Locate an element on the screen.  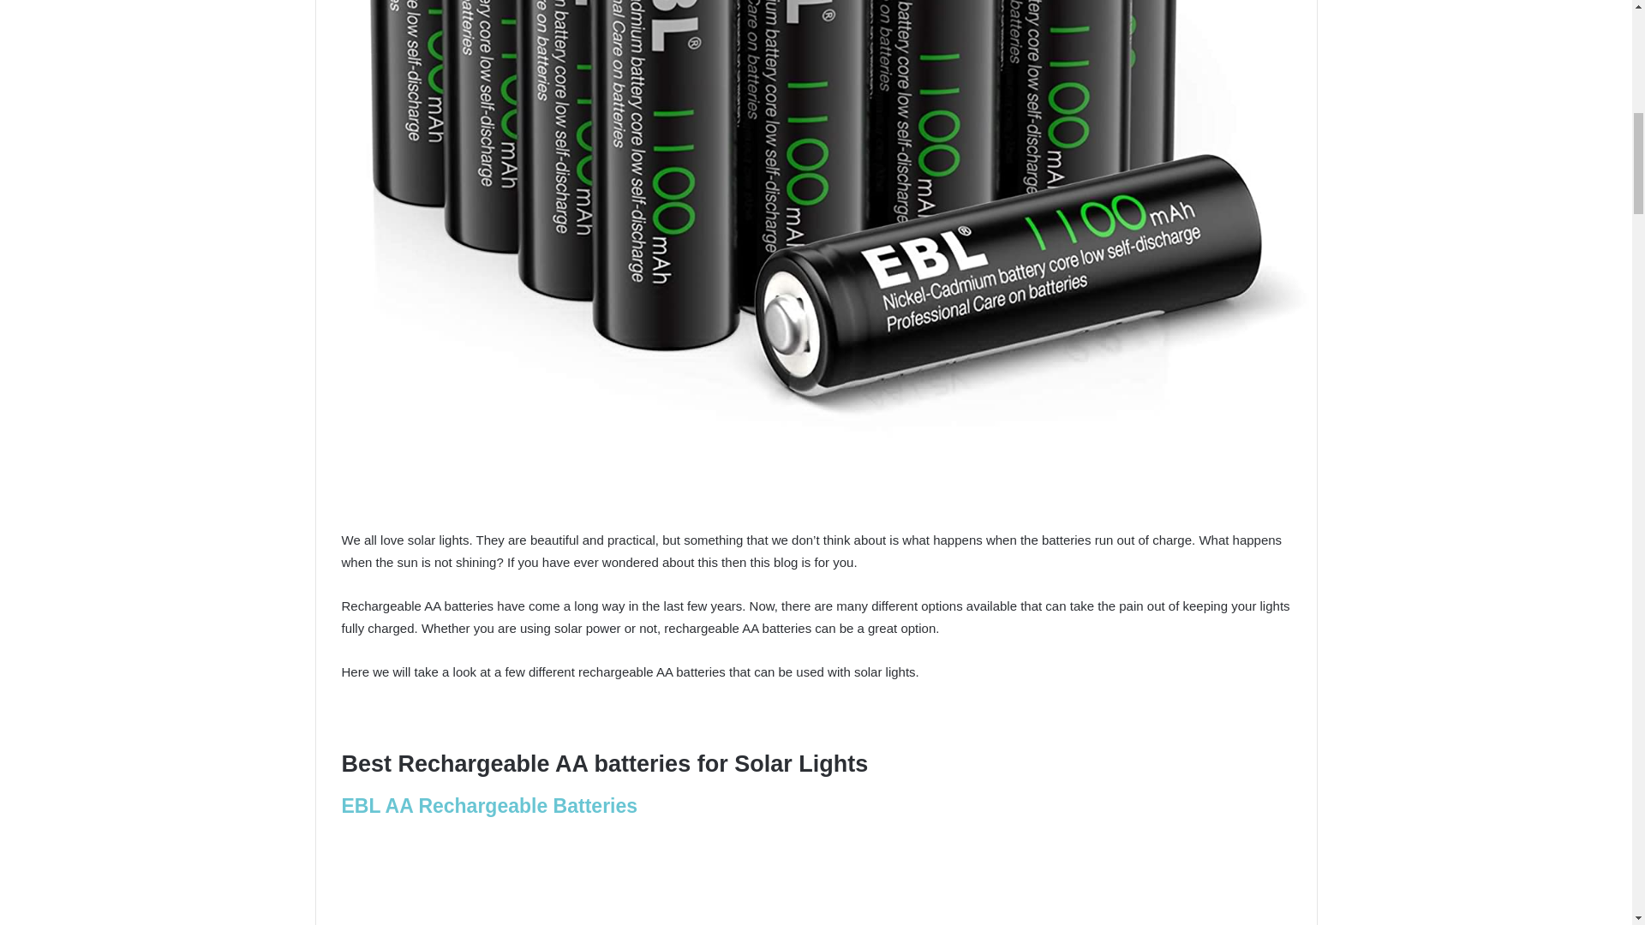
EBL AA Rechargeable Batteries  is located at coordinates (492, 805).